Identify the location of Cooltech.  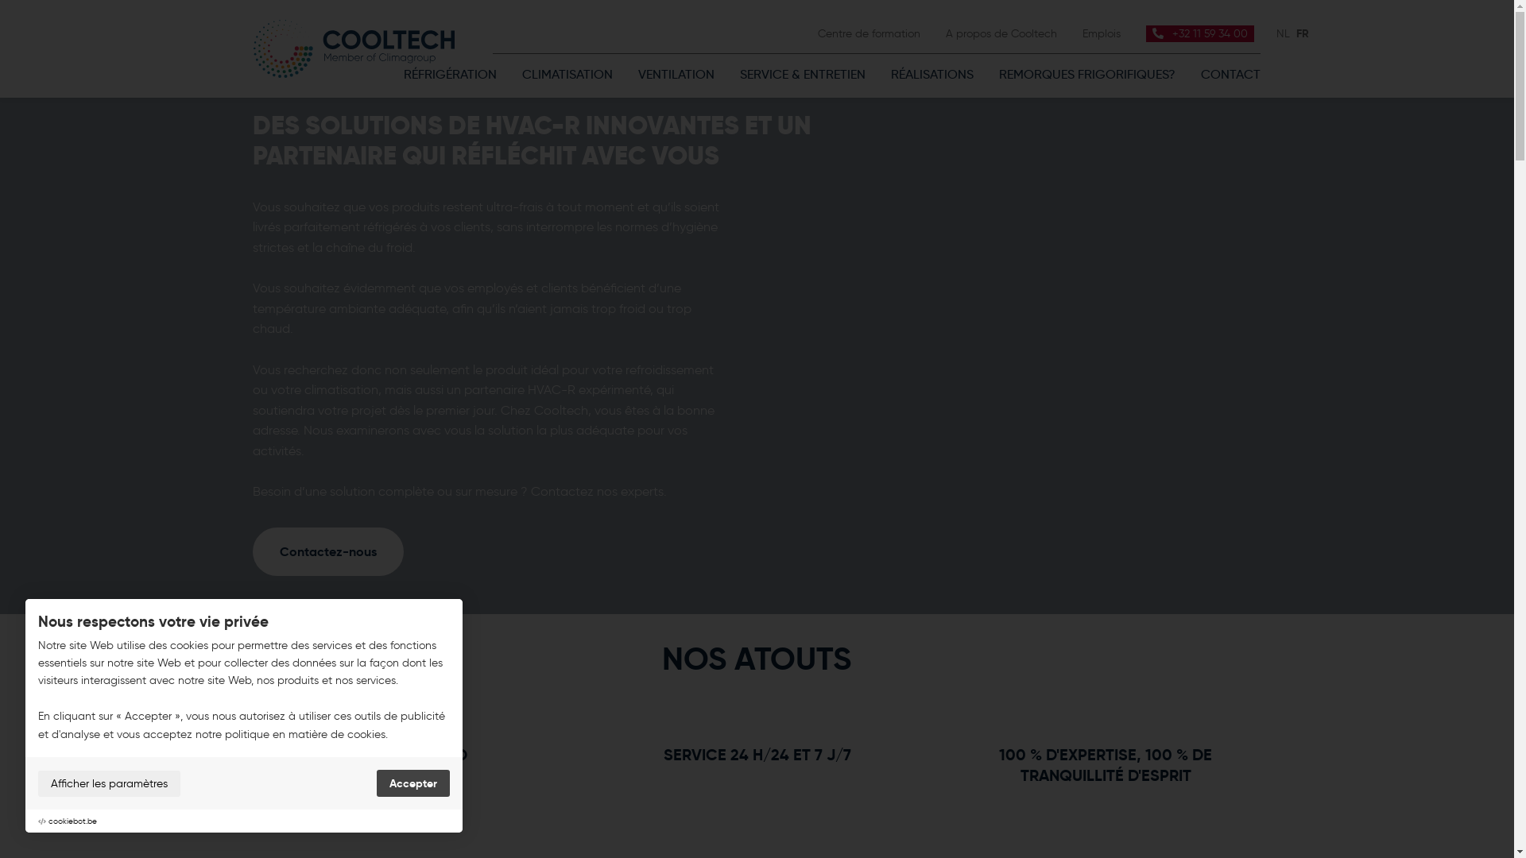
(354, 49).